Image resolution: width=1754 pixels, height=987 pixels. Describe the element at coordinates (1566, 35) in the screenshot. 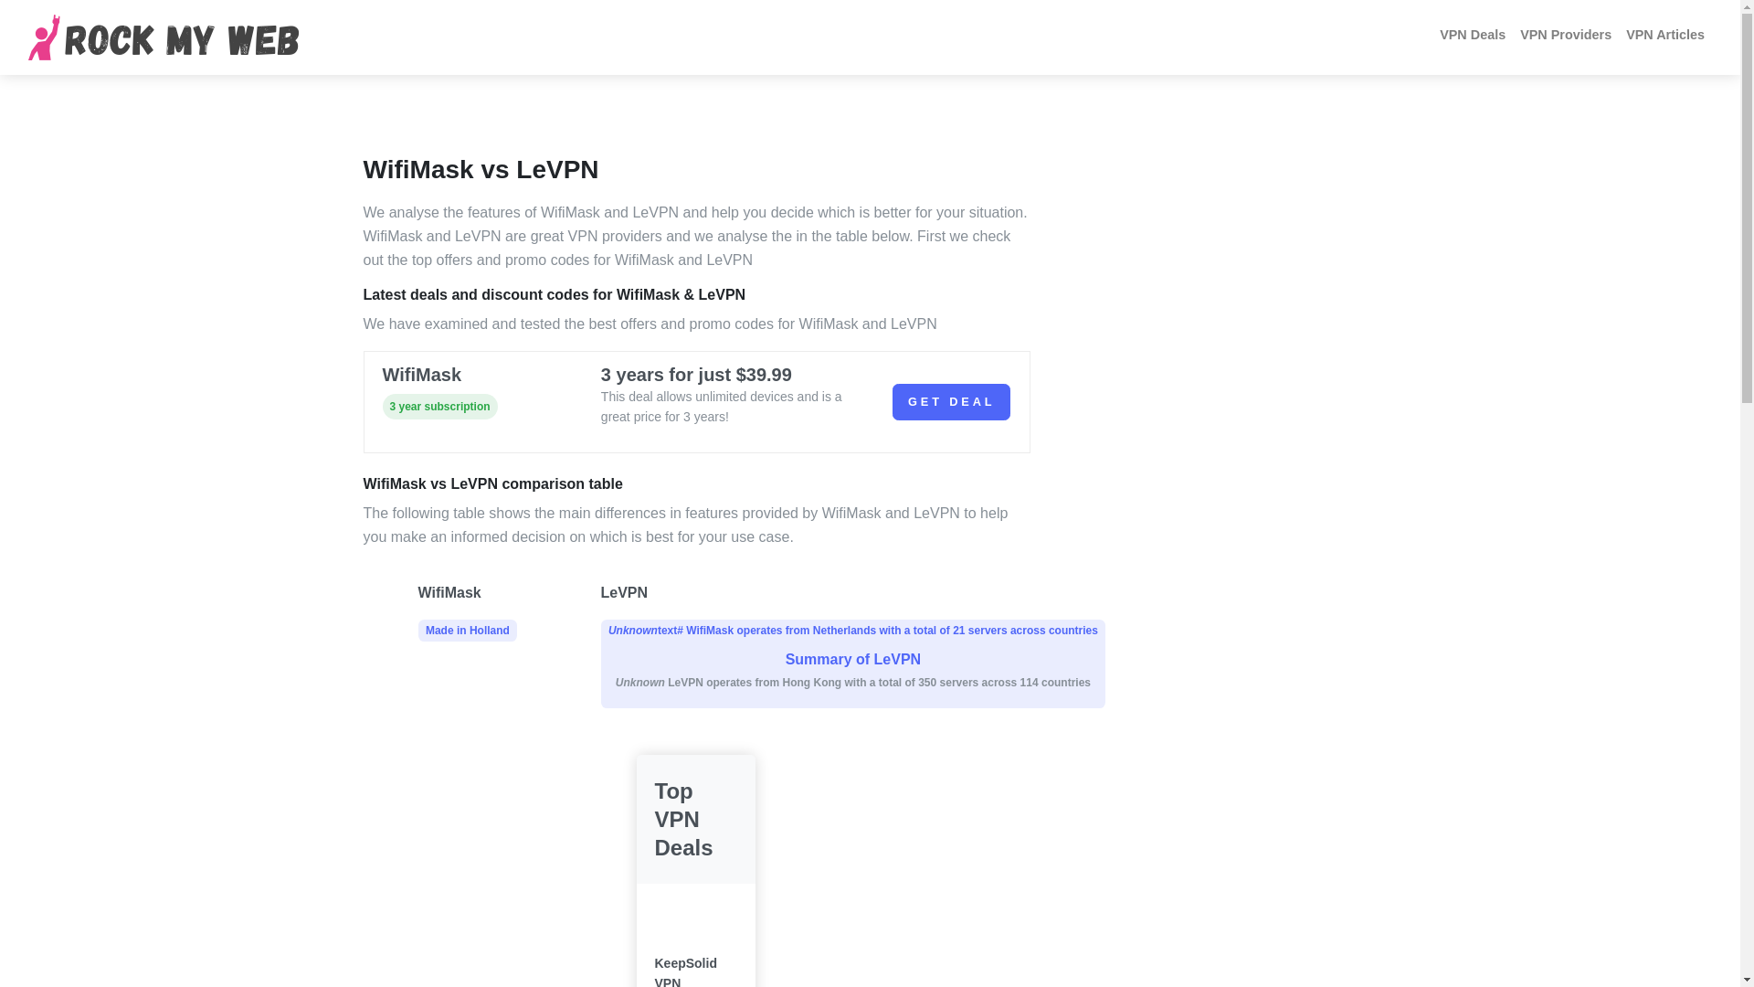

I see `VPN Providers` at that location.